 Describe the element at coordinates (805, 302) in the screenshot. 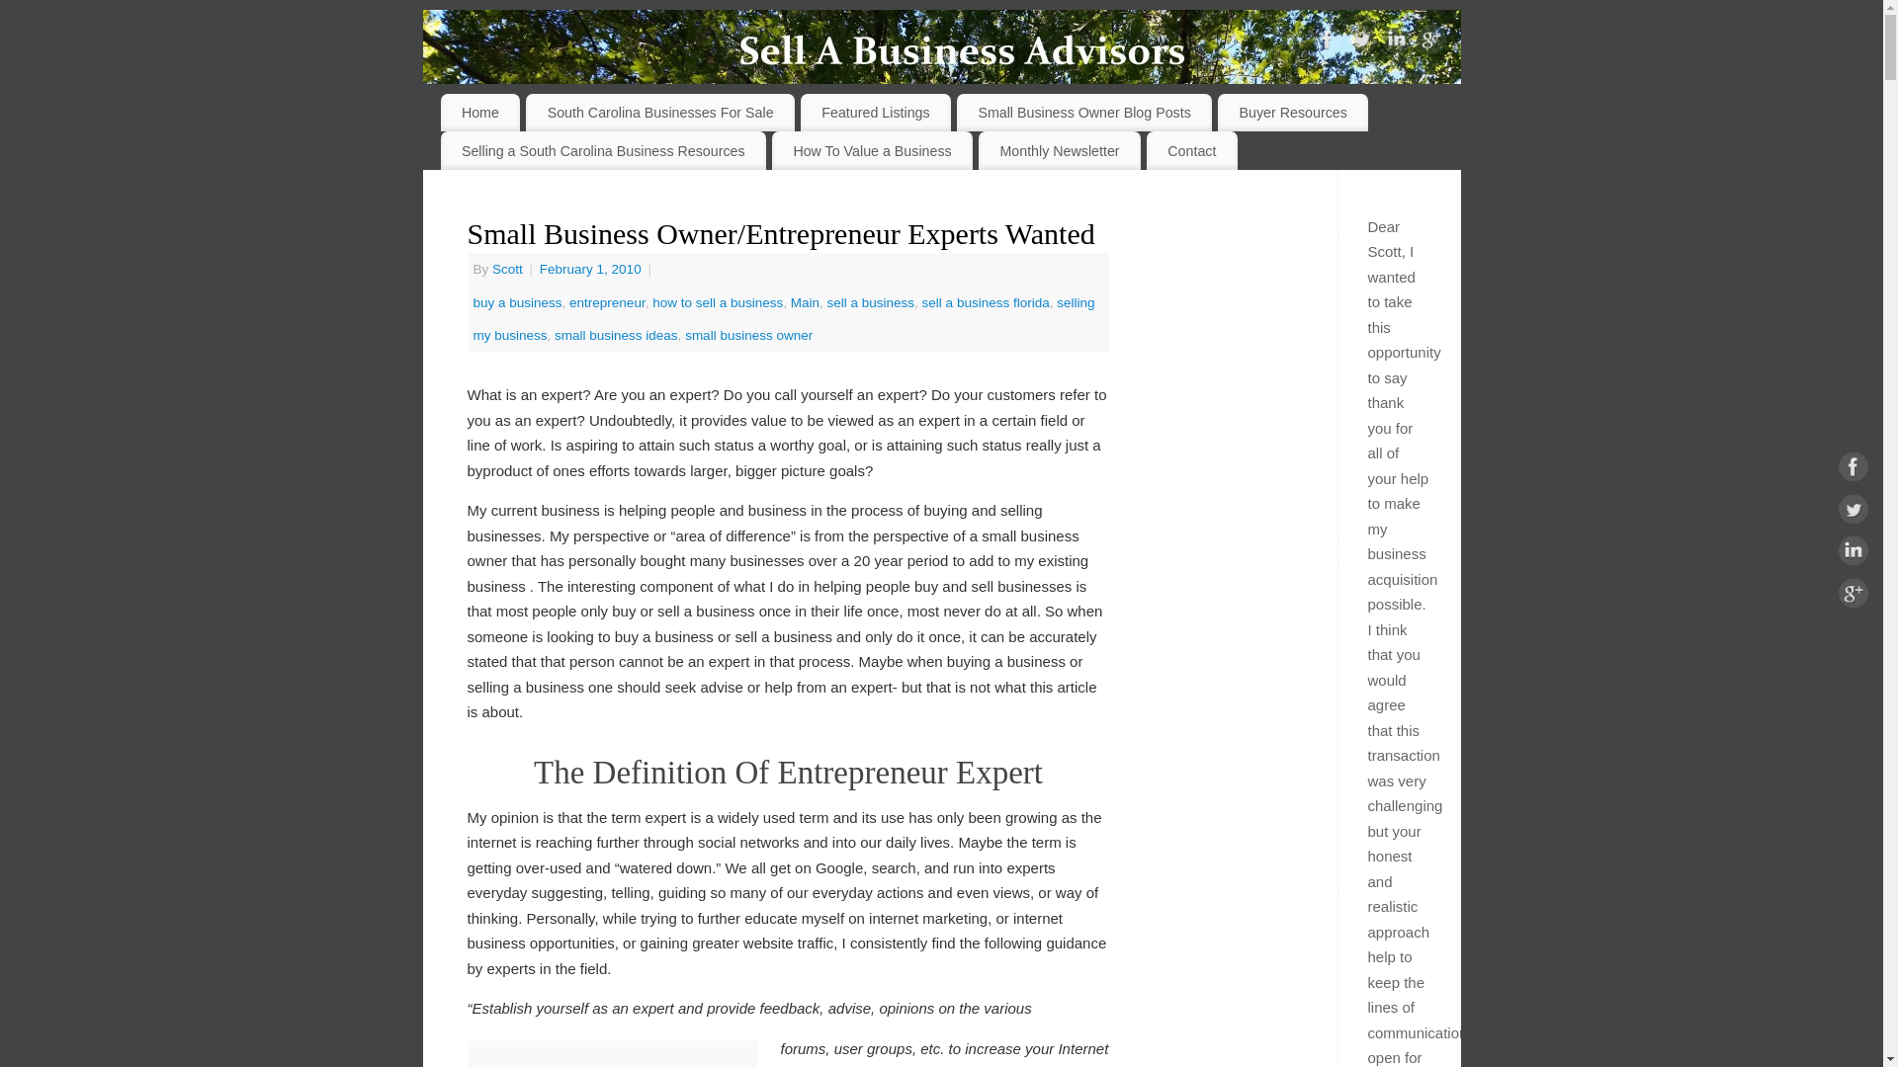

I see `Main` at that location.